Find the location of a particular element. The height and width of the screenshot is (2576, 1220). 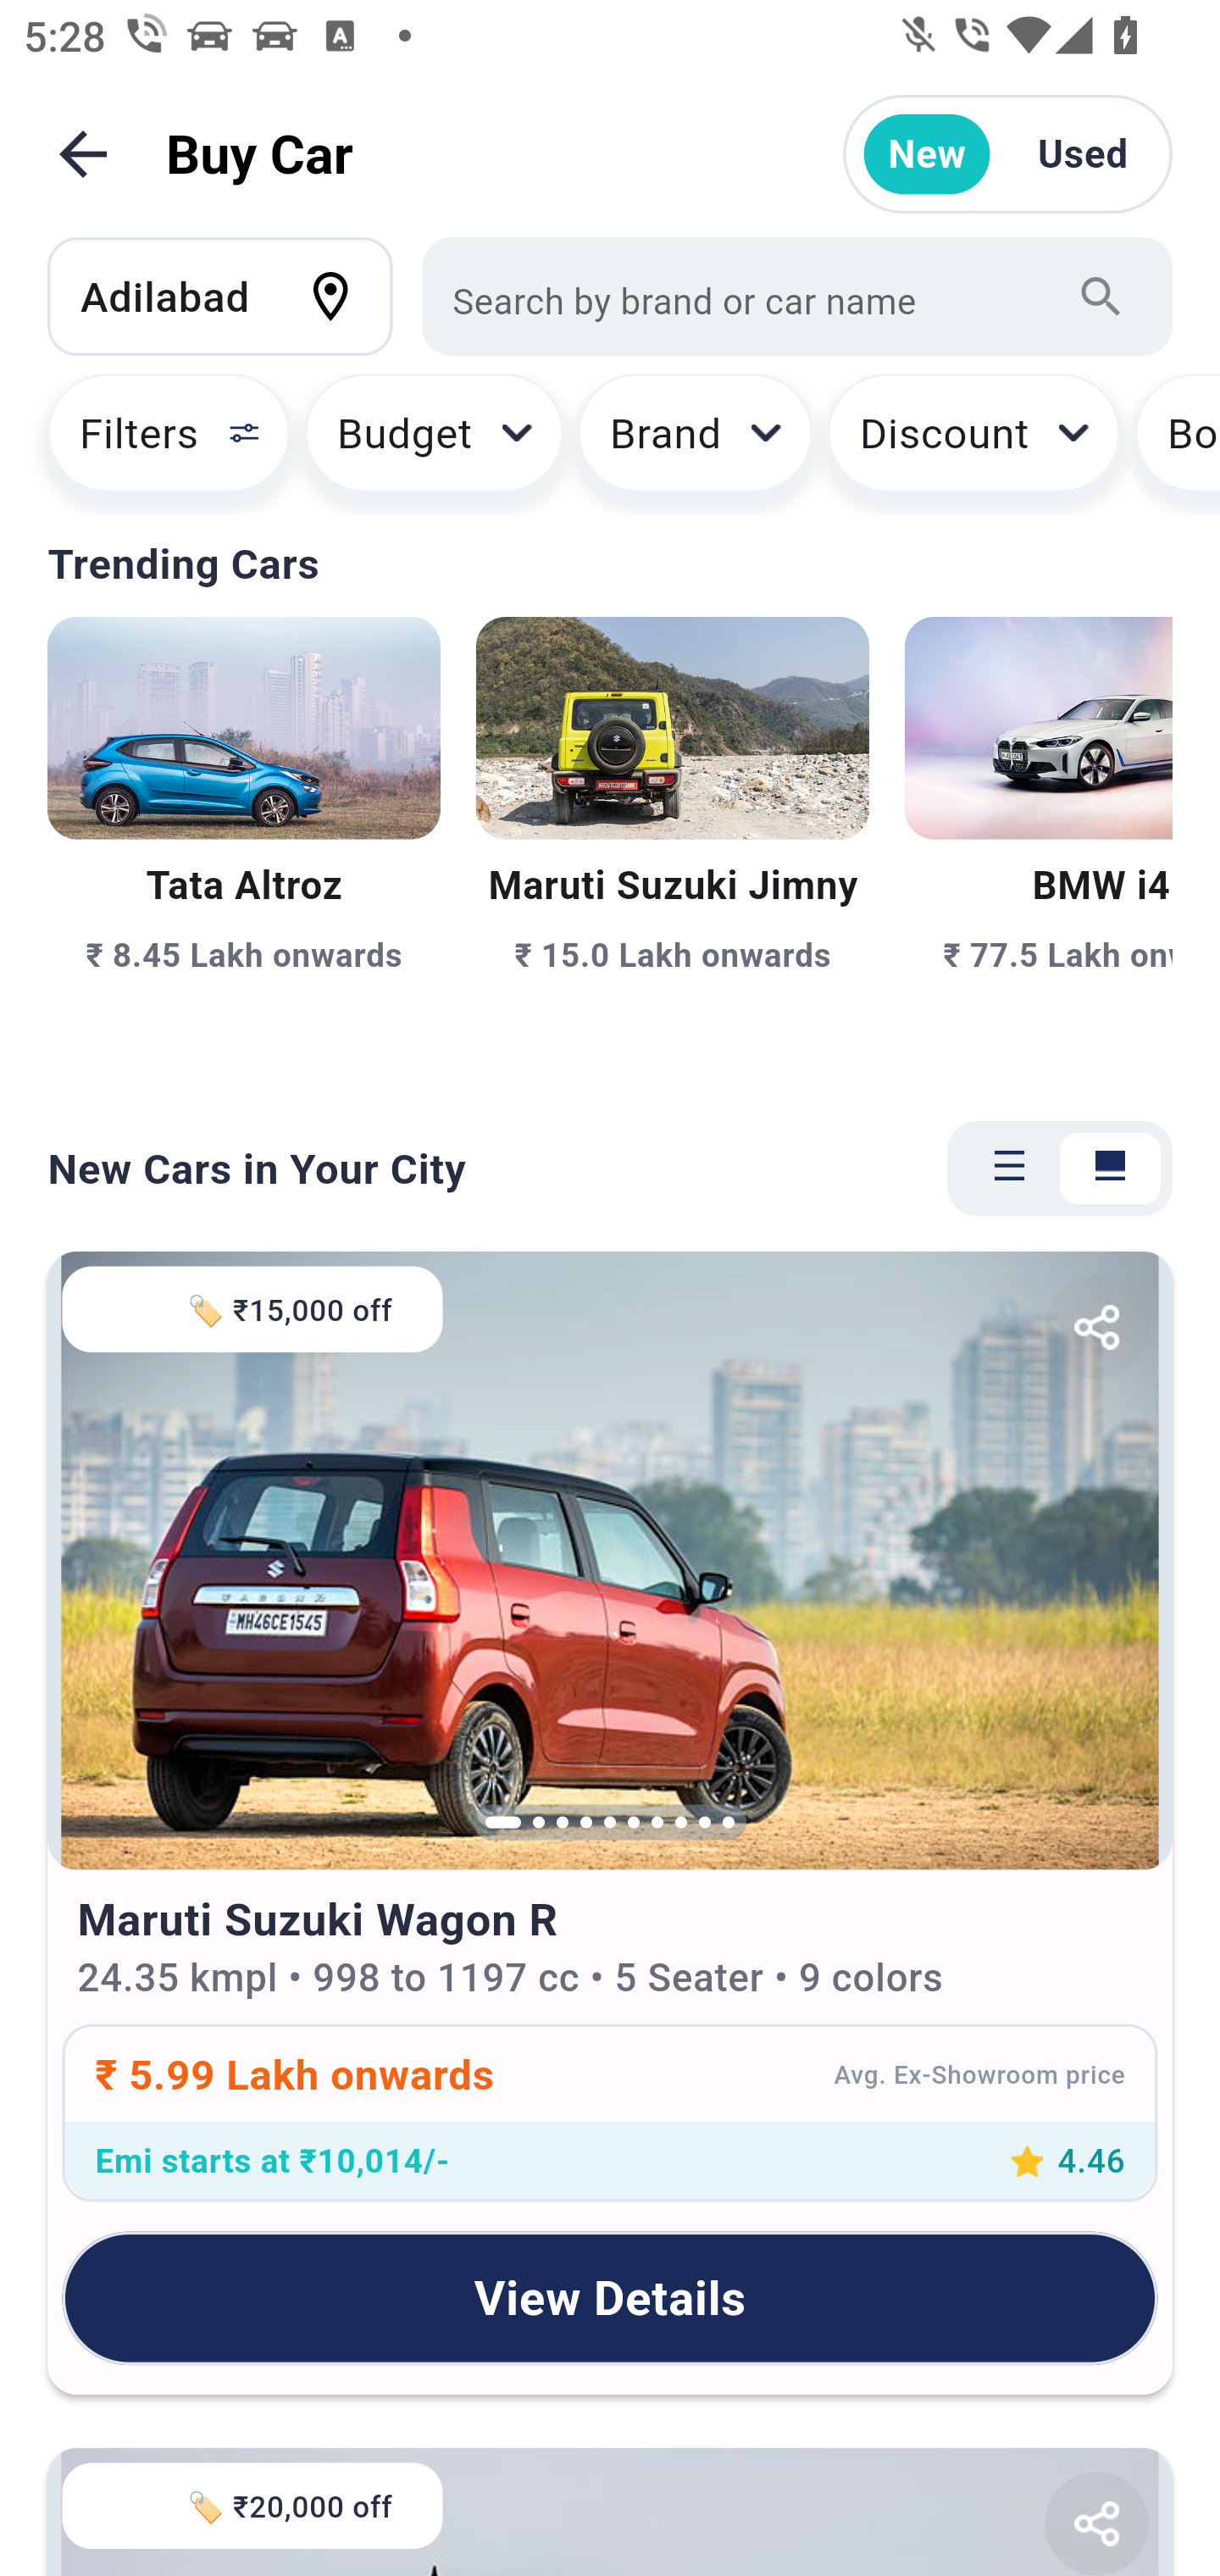

Budget is located at coordinates (434, 444).